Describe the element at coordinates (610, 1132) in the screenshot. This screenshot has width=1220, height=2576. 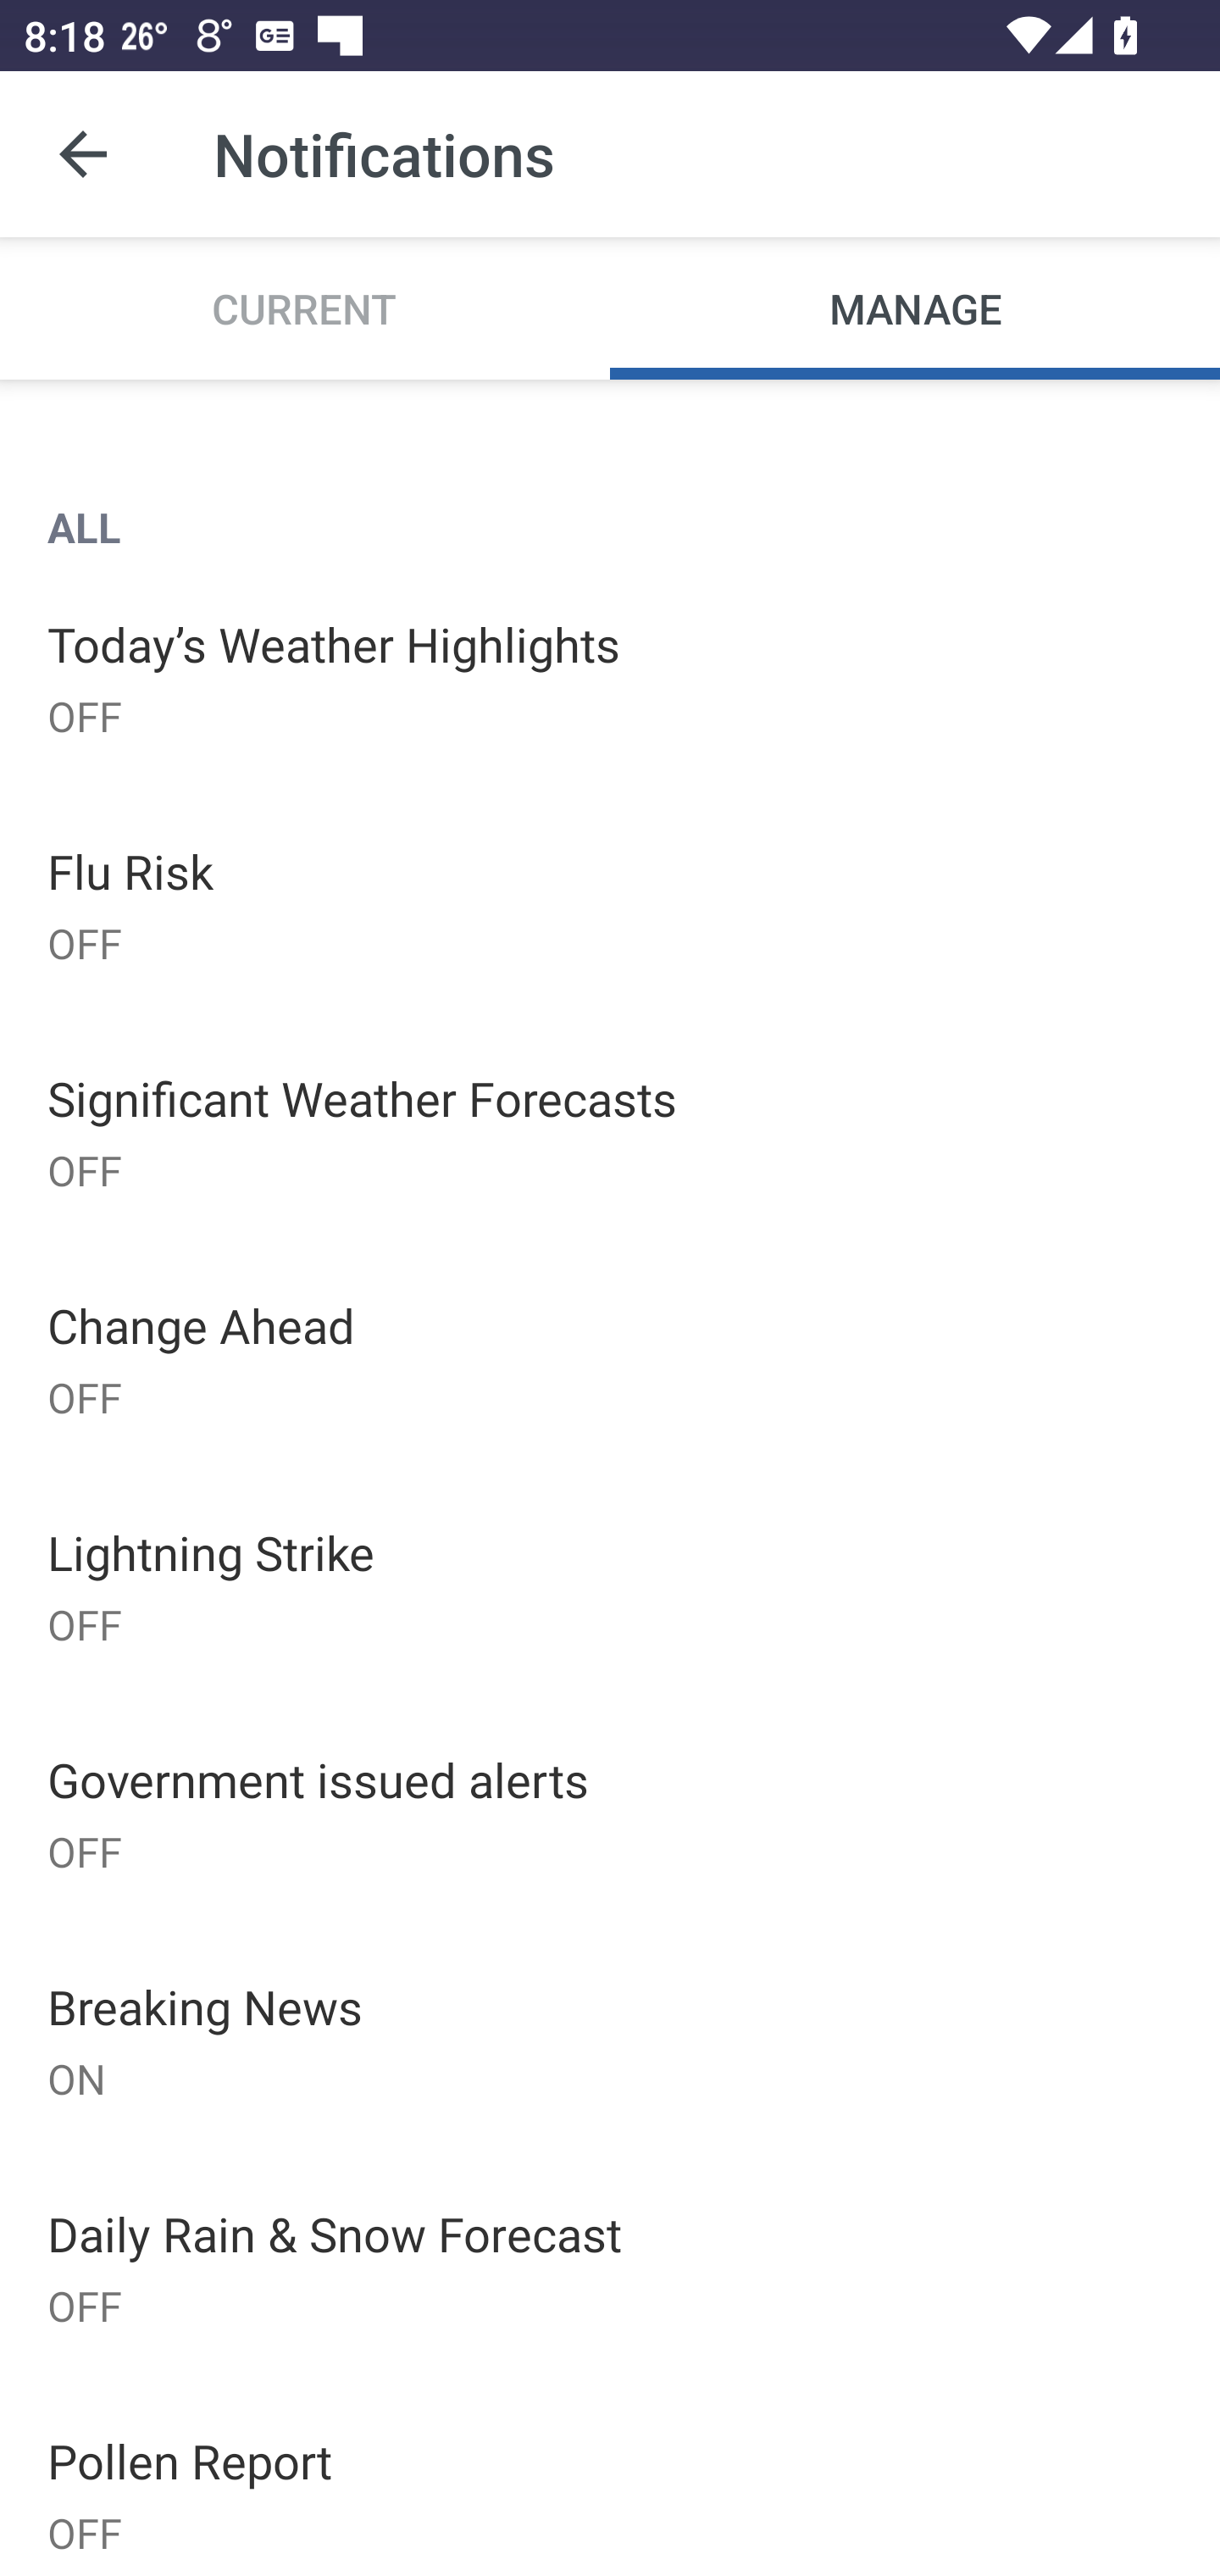
I see `Significant Weather Forecasts OFF` at that location.